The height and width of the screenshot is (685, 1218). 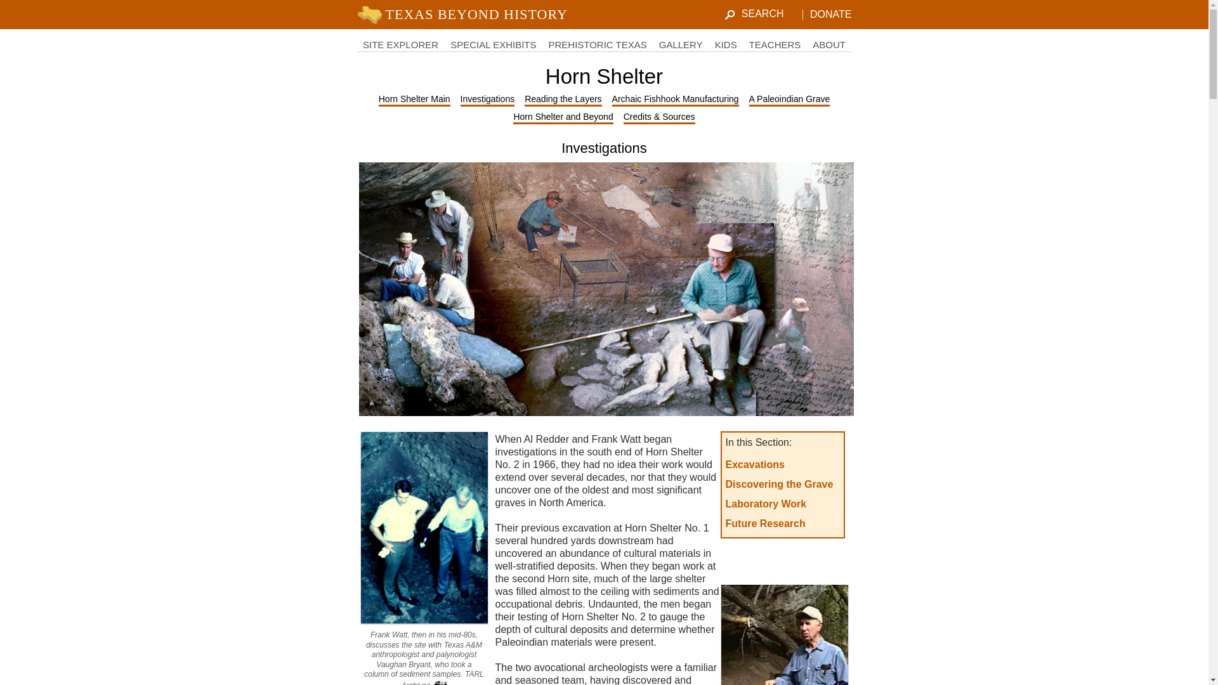 I want to click on PREHISTORIC TEXAS, so click(x=598, y=44).